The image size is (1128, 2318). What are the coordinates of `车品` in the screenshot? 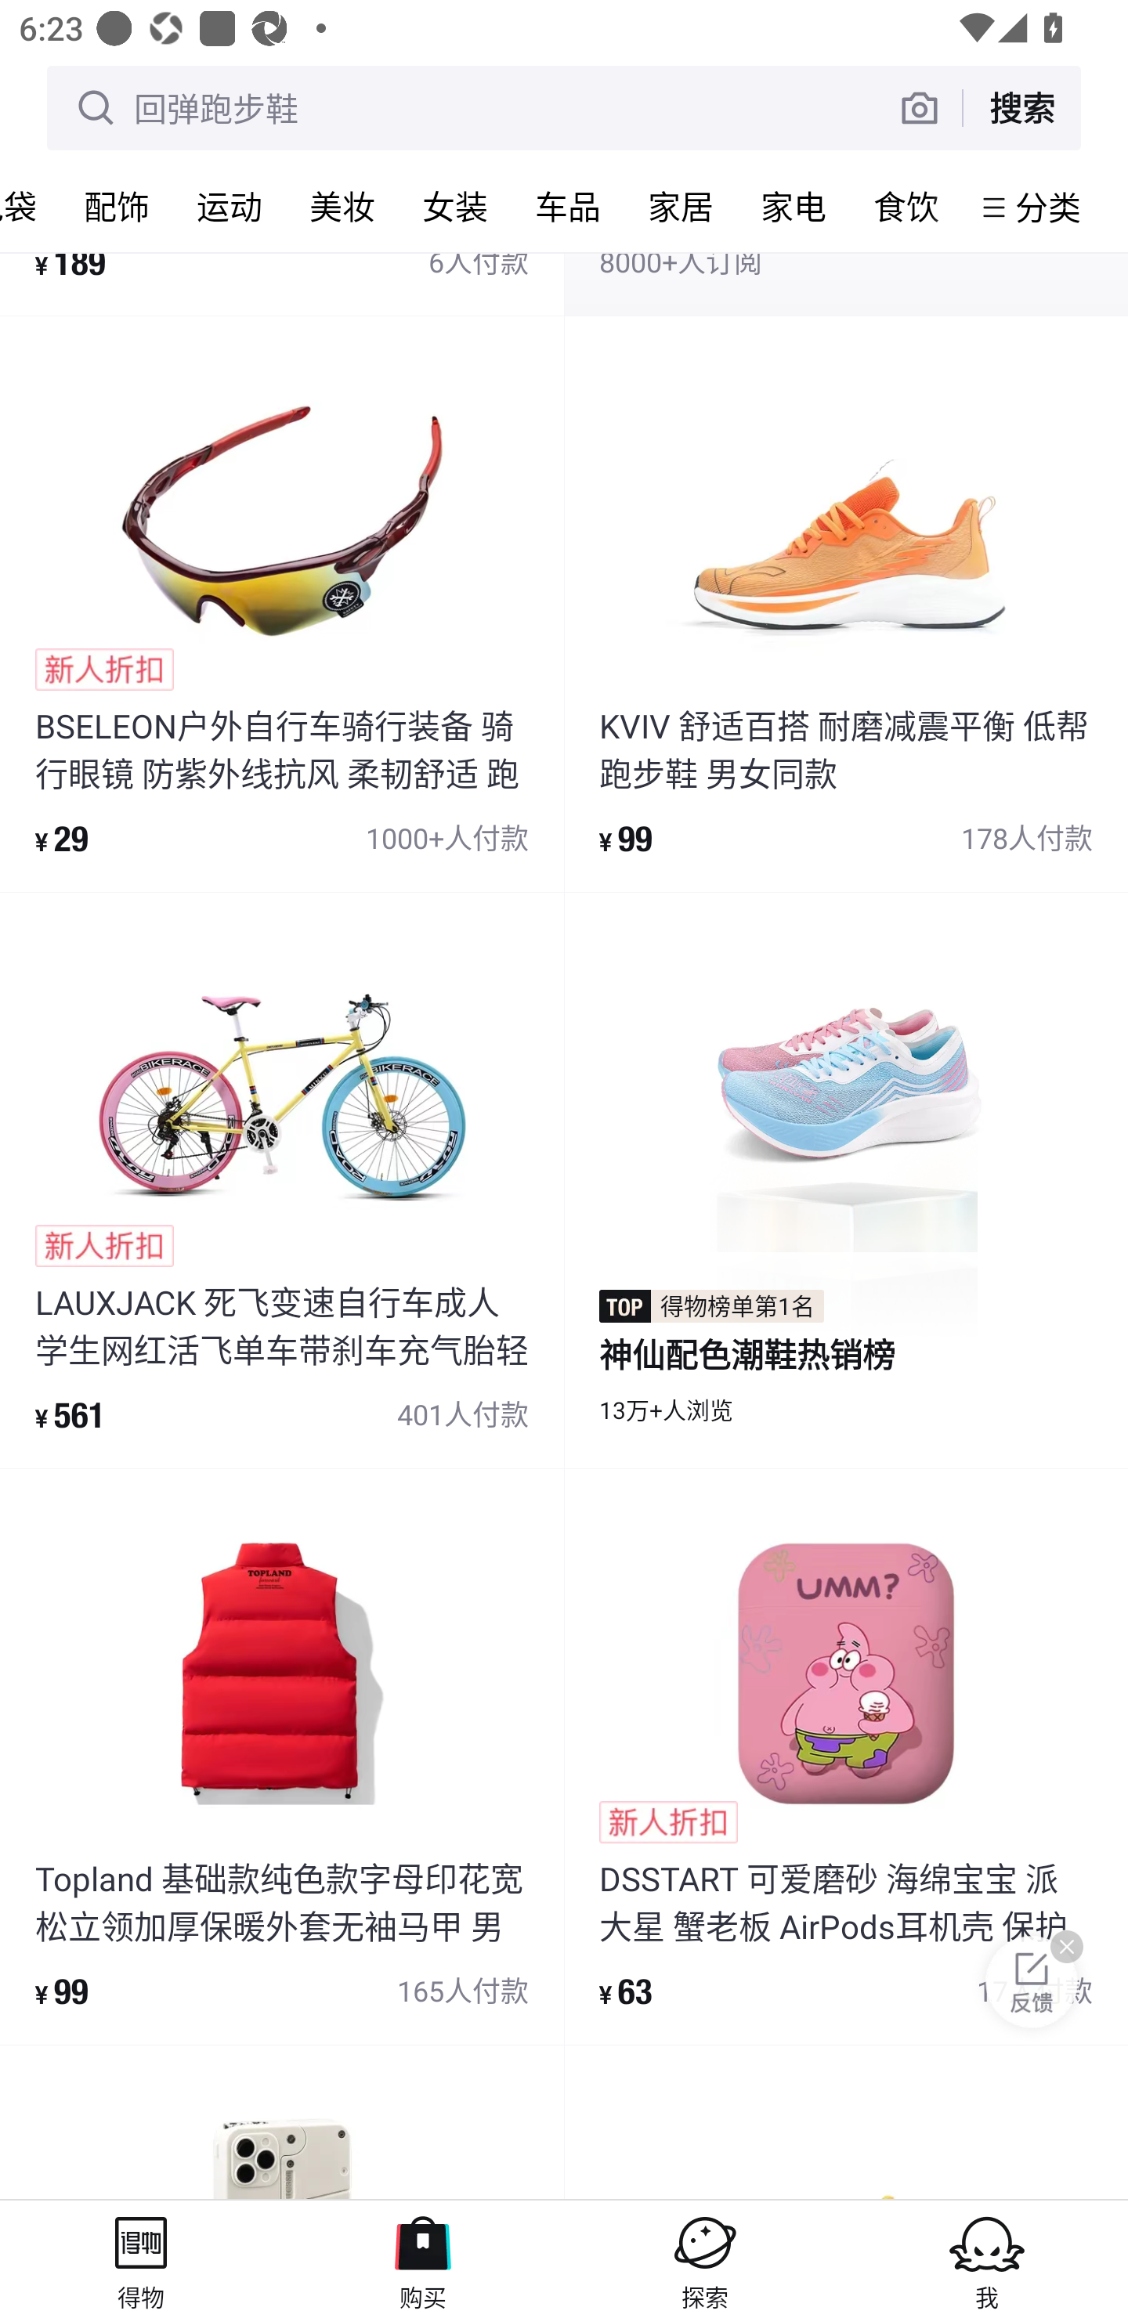 It's located at (567, 206).